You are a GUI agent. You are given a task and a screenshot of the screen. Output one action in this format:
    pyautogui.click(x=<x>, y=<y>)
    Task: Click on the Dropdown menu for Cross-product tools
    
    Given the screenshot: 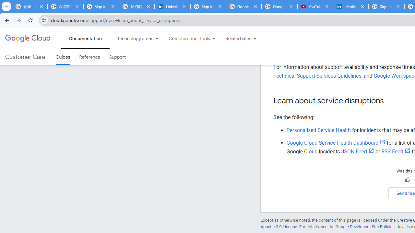 What is the action you would take?
    pyautogui.click(x=214, y=39)
    